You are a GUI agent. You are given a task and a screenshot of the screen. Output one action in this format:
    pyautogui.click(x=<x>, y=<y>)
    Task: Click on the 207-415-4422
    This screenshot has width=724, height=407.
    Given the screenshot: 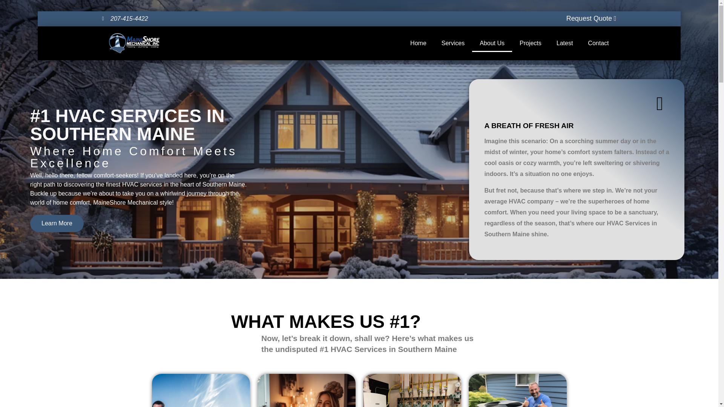 What is the action you would take?
    pyautogui.click(x=124, y=18)
    